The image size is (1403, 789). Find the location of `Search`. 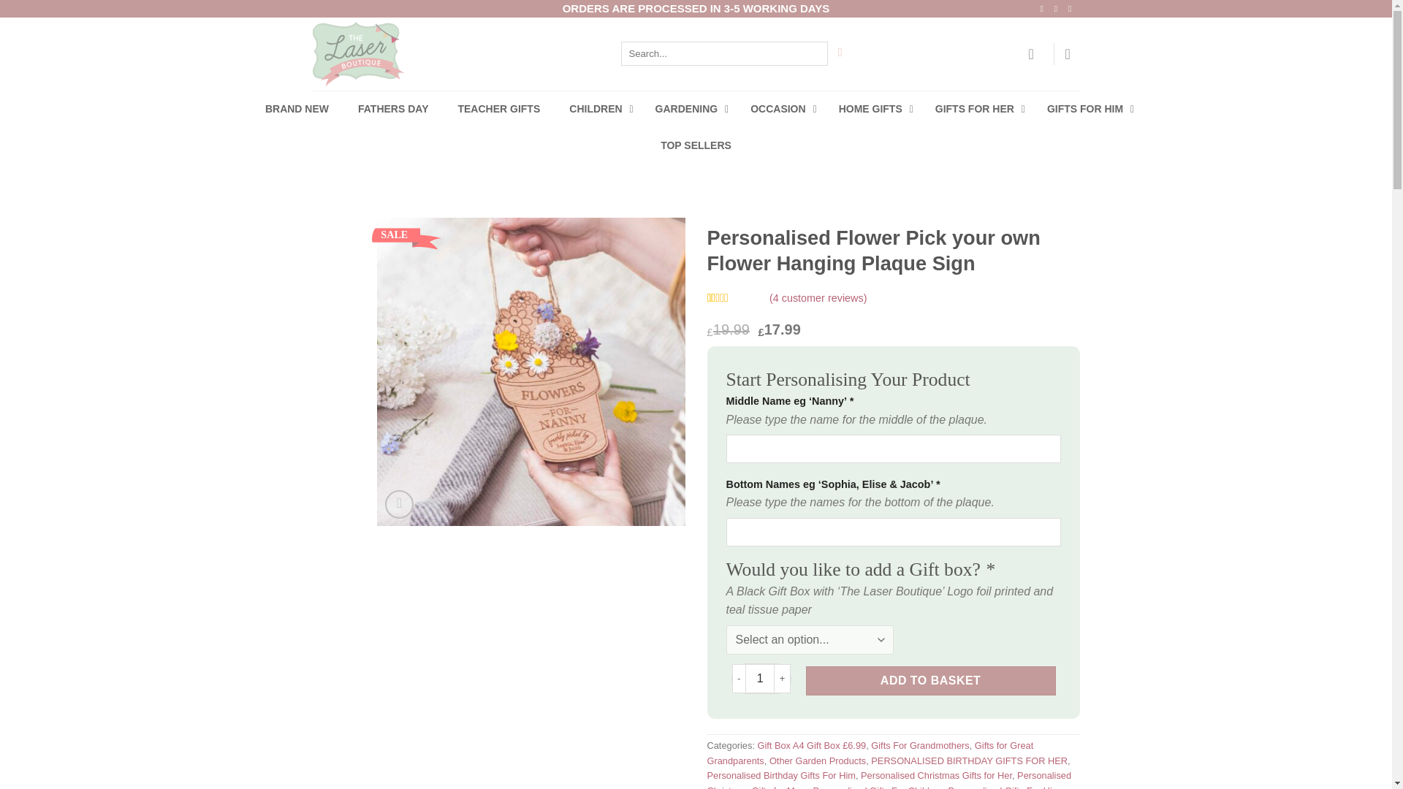

Search is located at coordinates (839, 53).